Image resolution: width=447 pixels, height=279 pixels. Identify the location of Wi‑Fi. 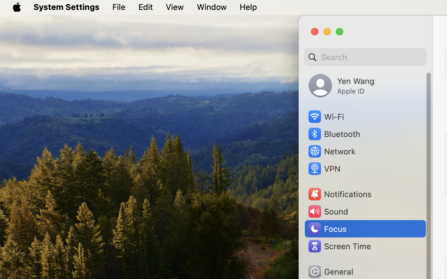
(326, 117).